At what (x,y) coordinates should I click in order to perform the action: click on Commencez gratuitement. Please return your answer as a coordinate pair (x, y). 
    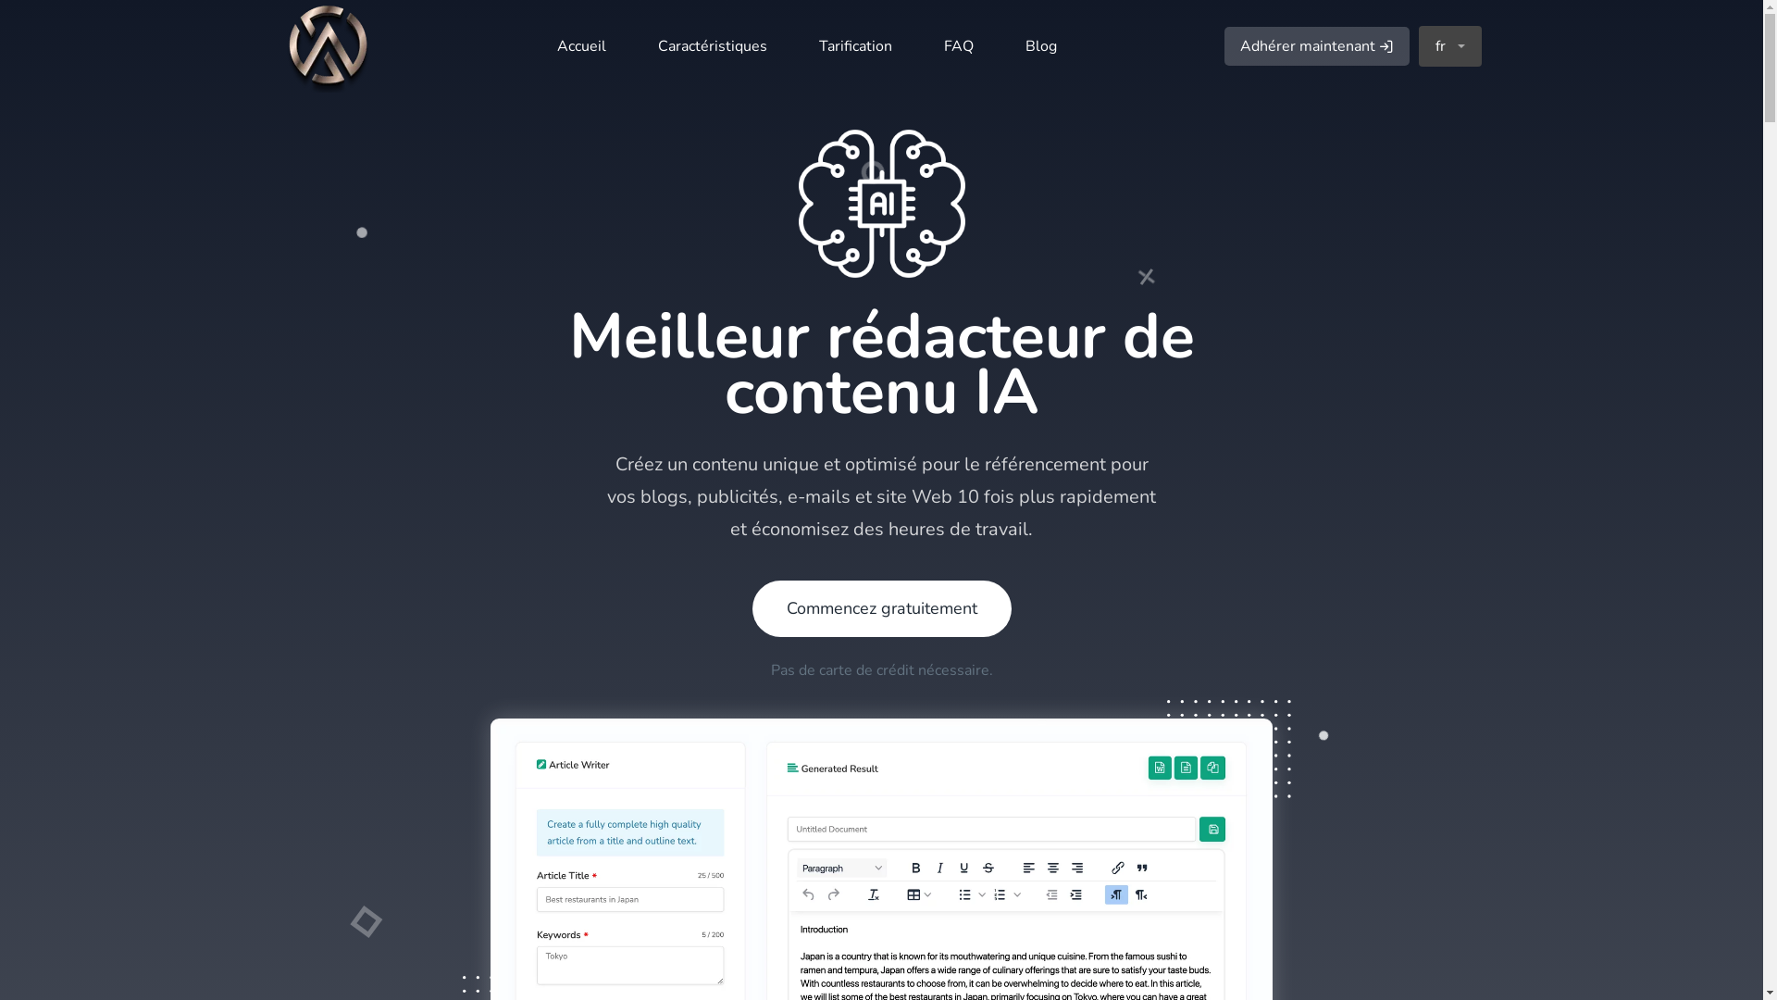
    Looking at the image, I should click on (881, 609).